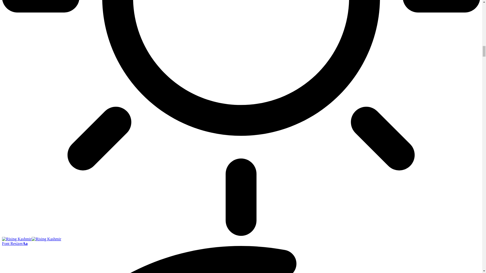  I want to click on Rising Kashmir, so click(31, 239).